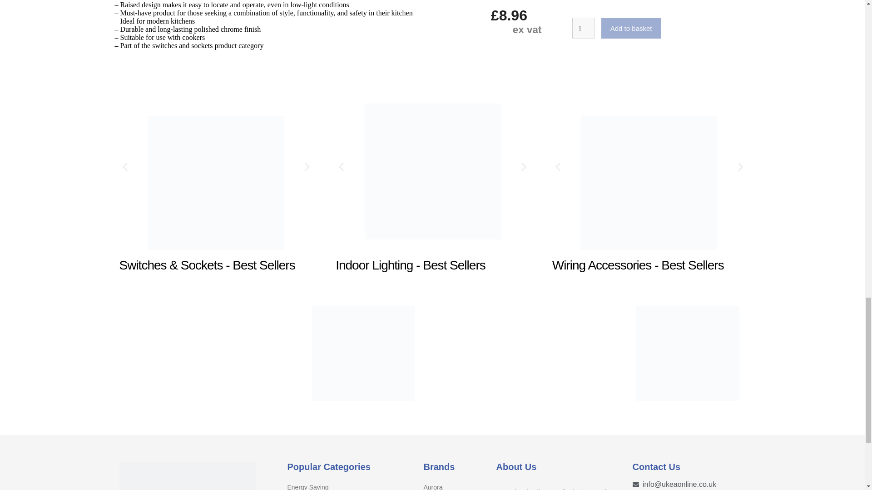  What do you see at coordinates (583, 28) in the screenshot?
I see `1` at bounding box center [583, 28].